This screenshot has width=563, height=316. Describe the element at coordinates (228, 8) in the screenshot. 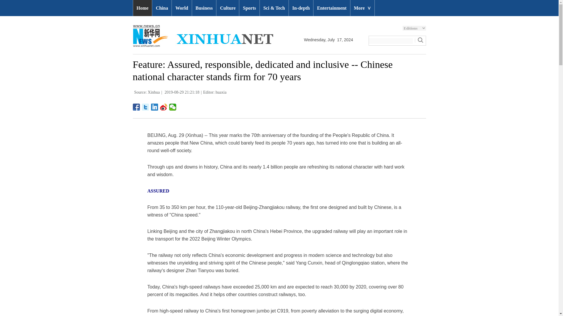

I see `Culture` at that location.